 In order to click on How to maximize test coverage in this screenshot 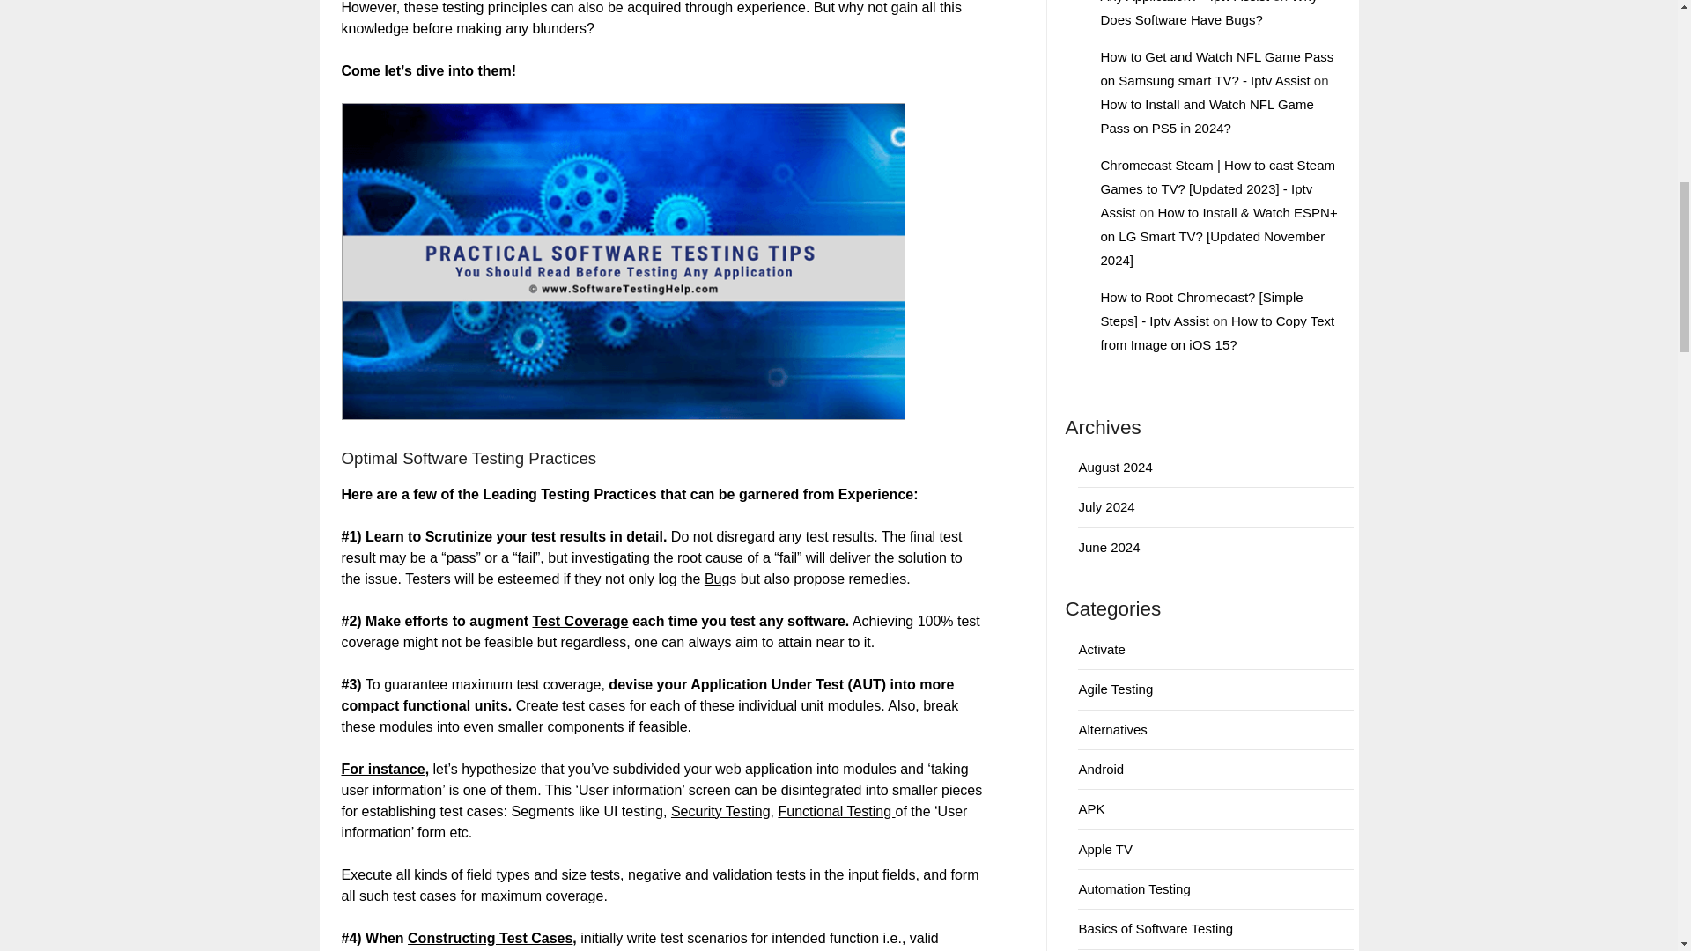, I will do `click(580, 620)`.